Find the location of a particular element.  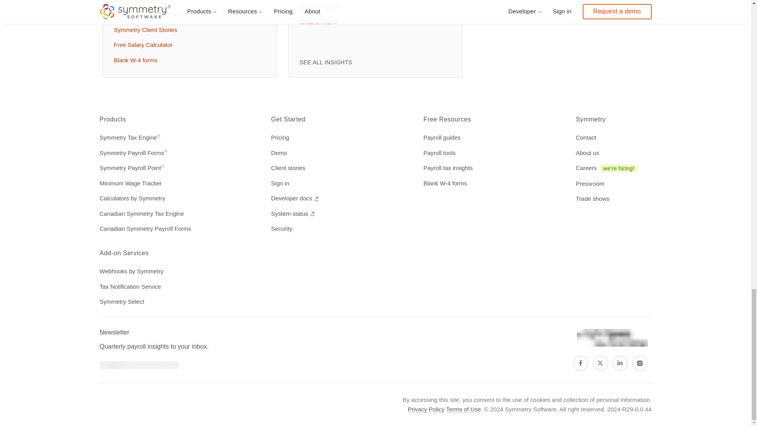

Blank W-4 forms is located at coordinates (188, 60).